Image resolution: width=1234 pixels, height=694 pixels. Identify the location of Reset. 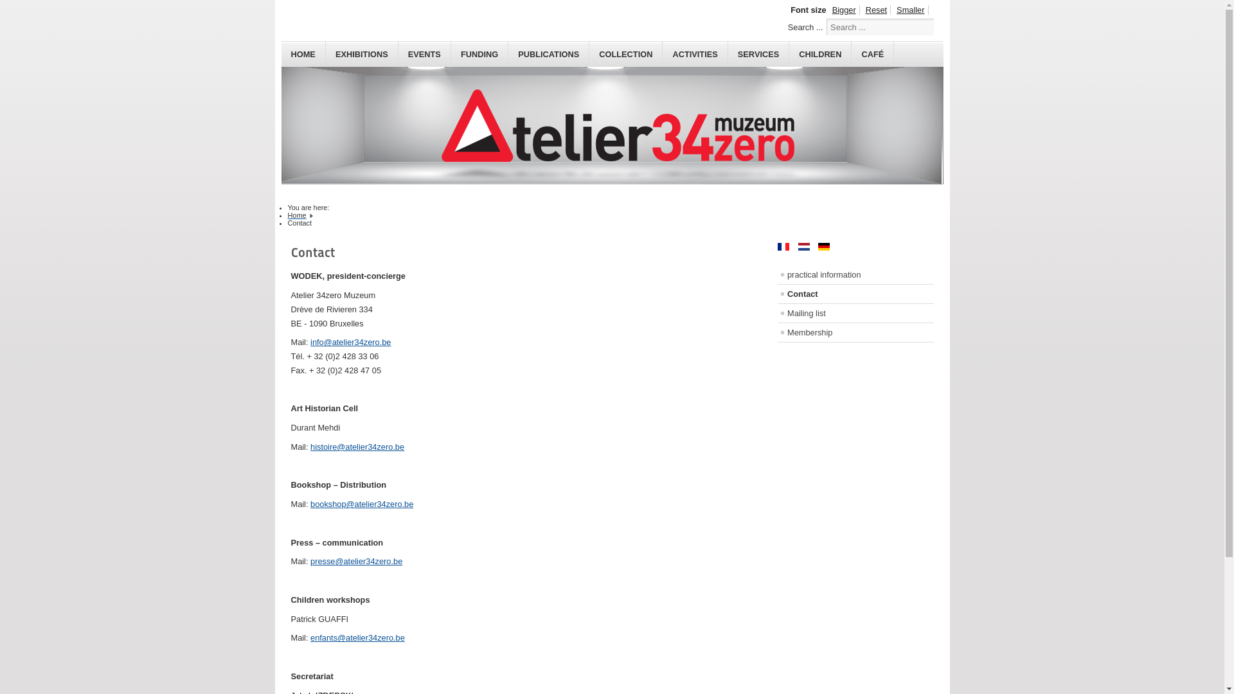
(877, 10).